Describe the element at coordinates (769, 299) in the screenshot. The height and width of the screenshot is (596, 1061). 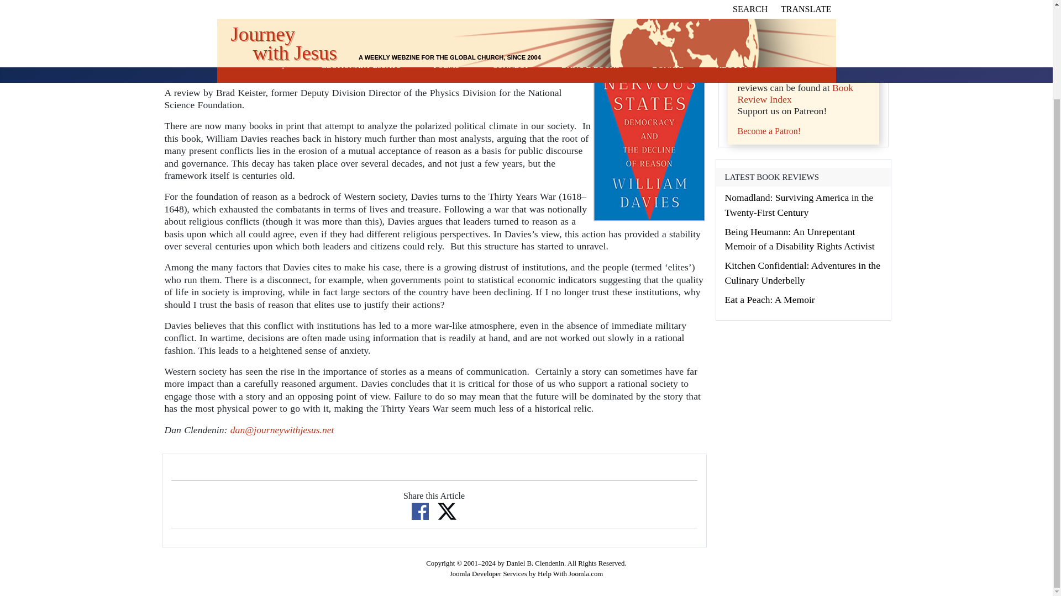
I see `Eat a Peach: A Memoir` at that location.